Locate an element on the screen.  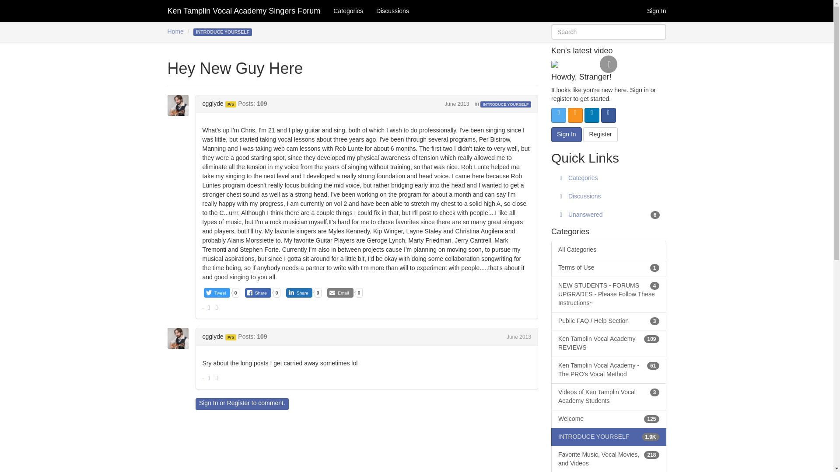
June 2013 is located at coordinates (456, 104).